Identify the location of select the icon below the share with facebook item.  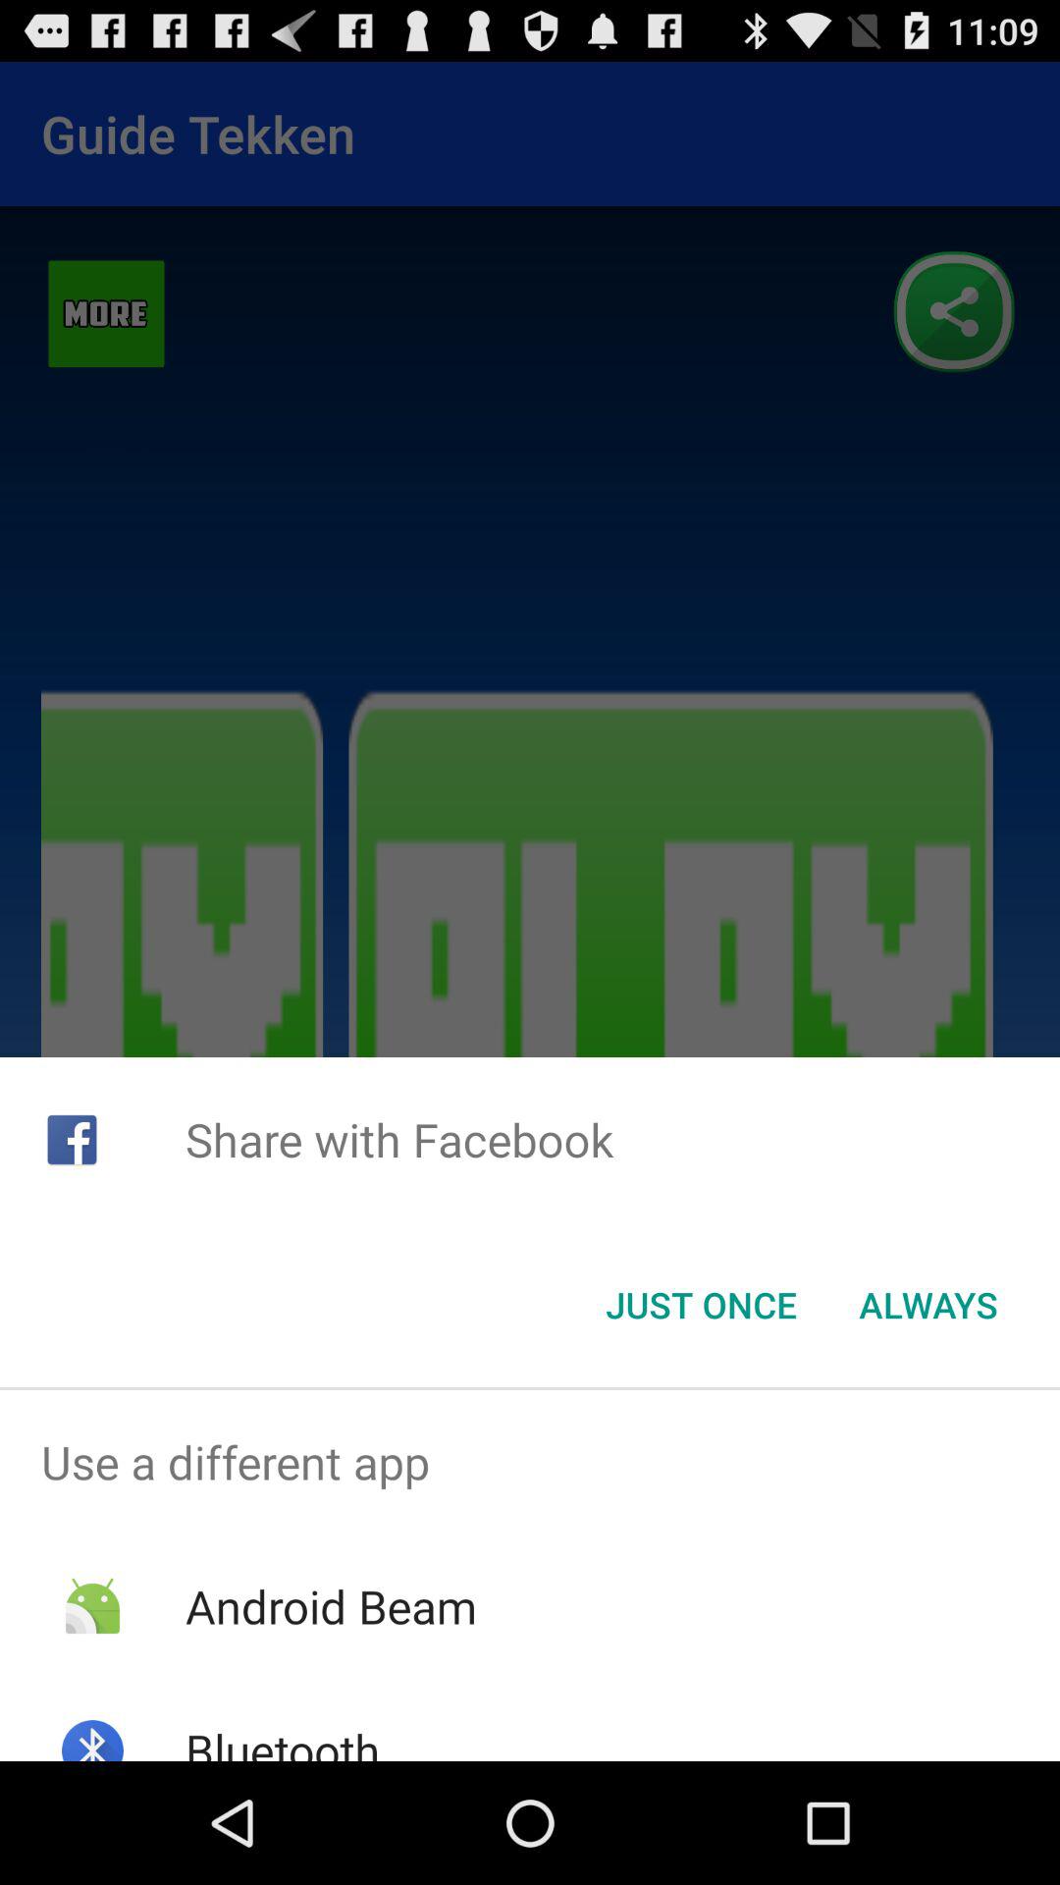
(701, 1305).